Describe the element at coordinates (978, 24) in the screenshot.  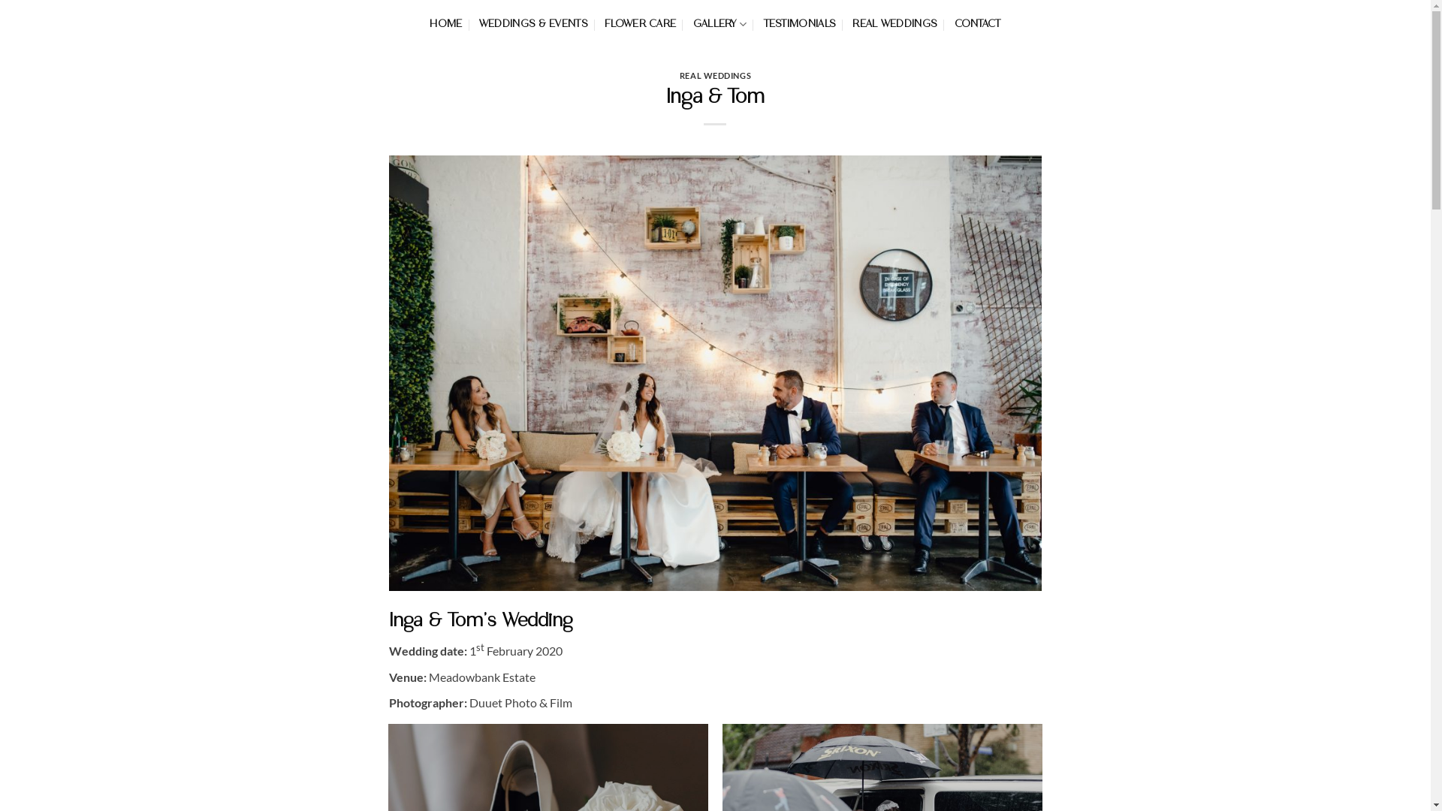
I see `CONTACT` at that location.